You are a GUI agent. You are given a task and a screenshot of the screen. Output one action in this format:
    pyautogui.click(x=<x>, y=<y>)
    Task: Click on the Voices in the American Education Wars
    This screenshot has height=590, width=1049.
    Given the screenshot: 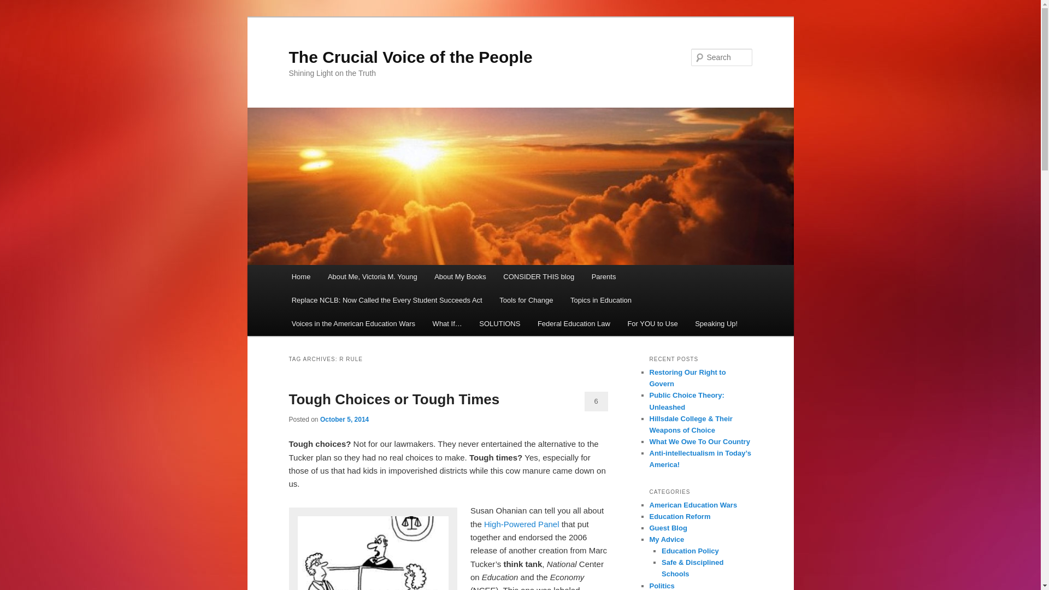 What is the action you would take?
    pyautogui.click(x=353, y=323)
    